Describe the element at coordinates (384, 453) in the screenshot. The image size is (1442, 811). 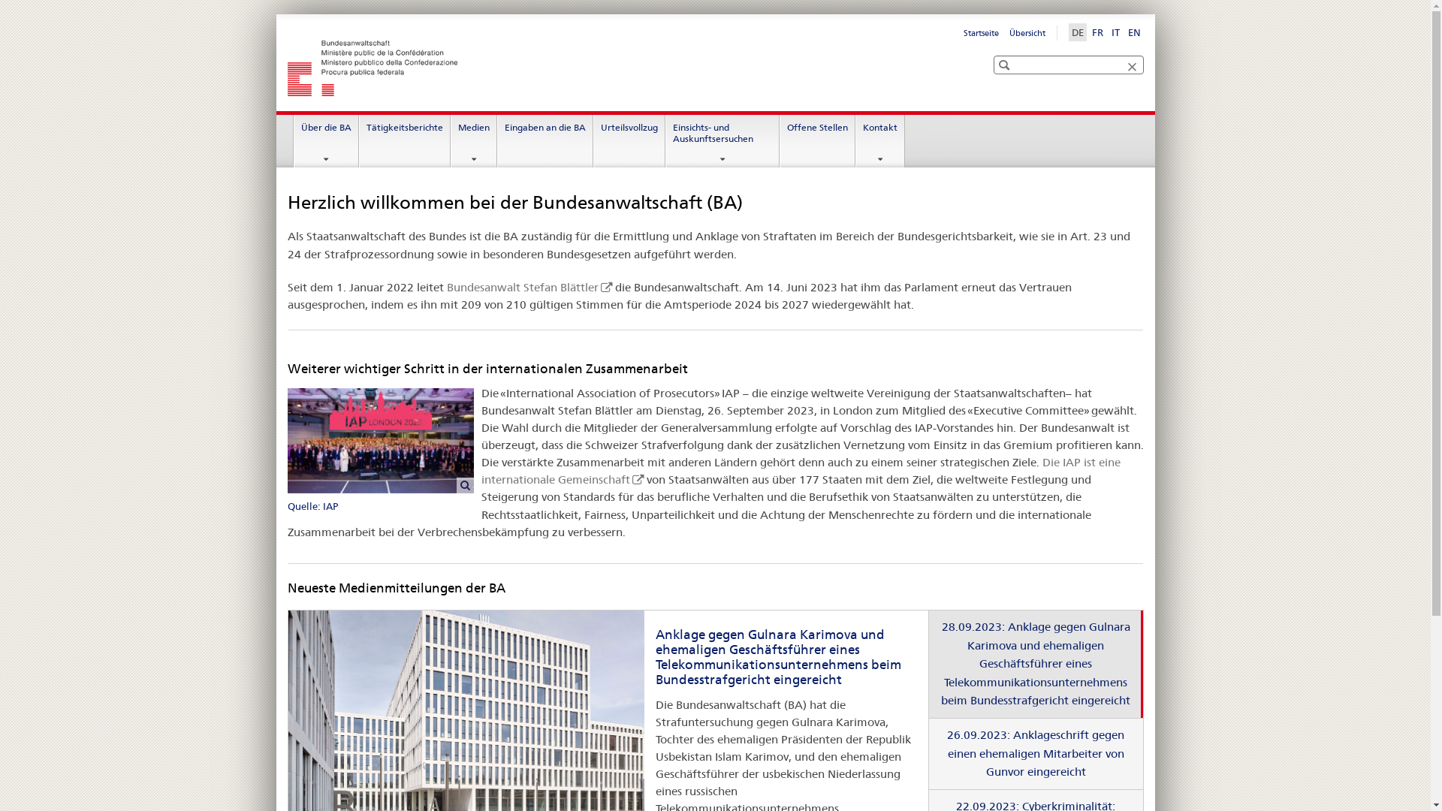
I see `Quelle: IAP` at that location.